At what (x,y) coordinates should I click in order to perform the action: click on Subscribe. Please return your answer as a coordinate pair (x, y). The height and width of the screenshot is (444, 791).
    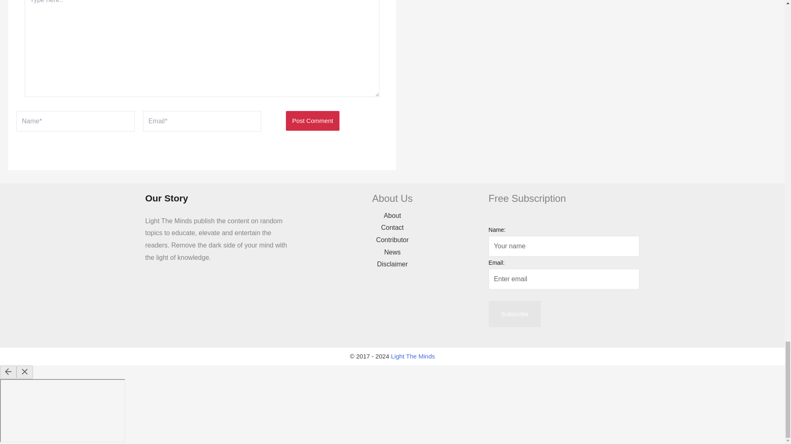
    Looking at the image, I should click on (515, 314).